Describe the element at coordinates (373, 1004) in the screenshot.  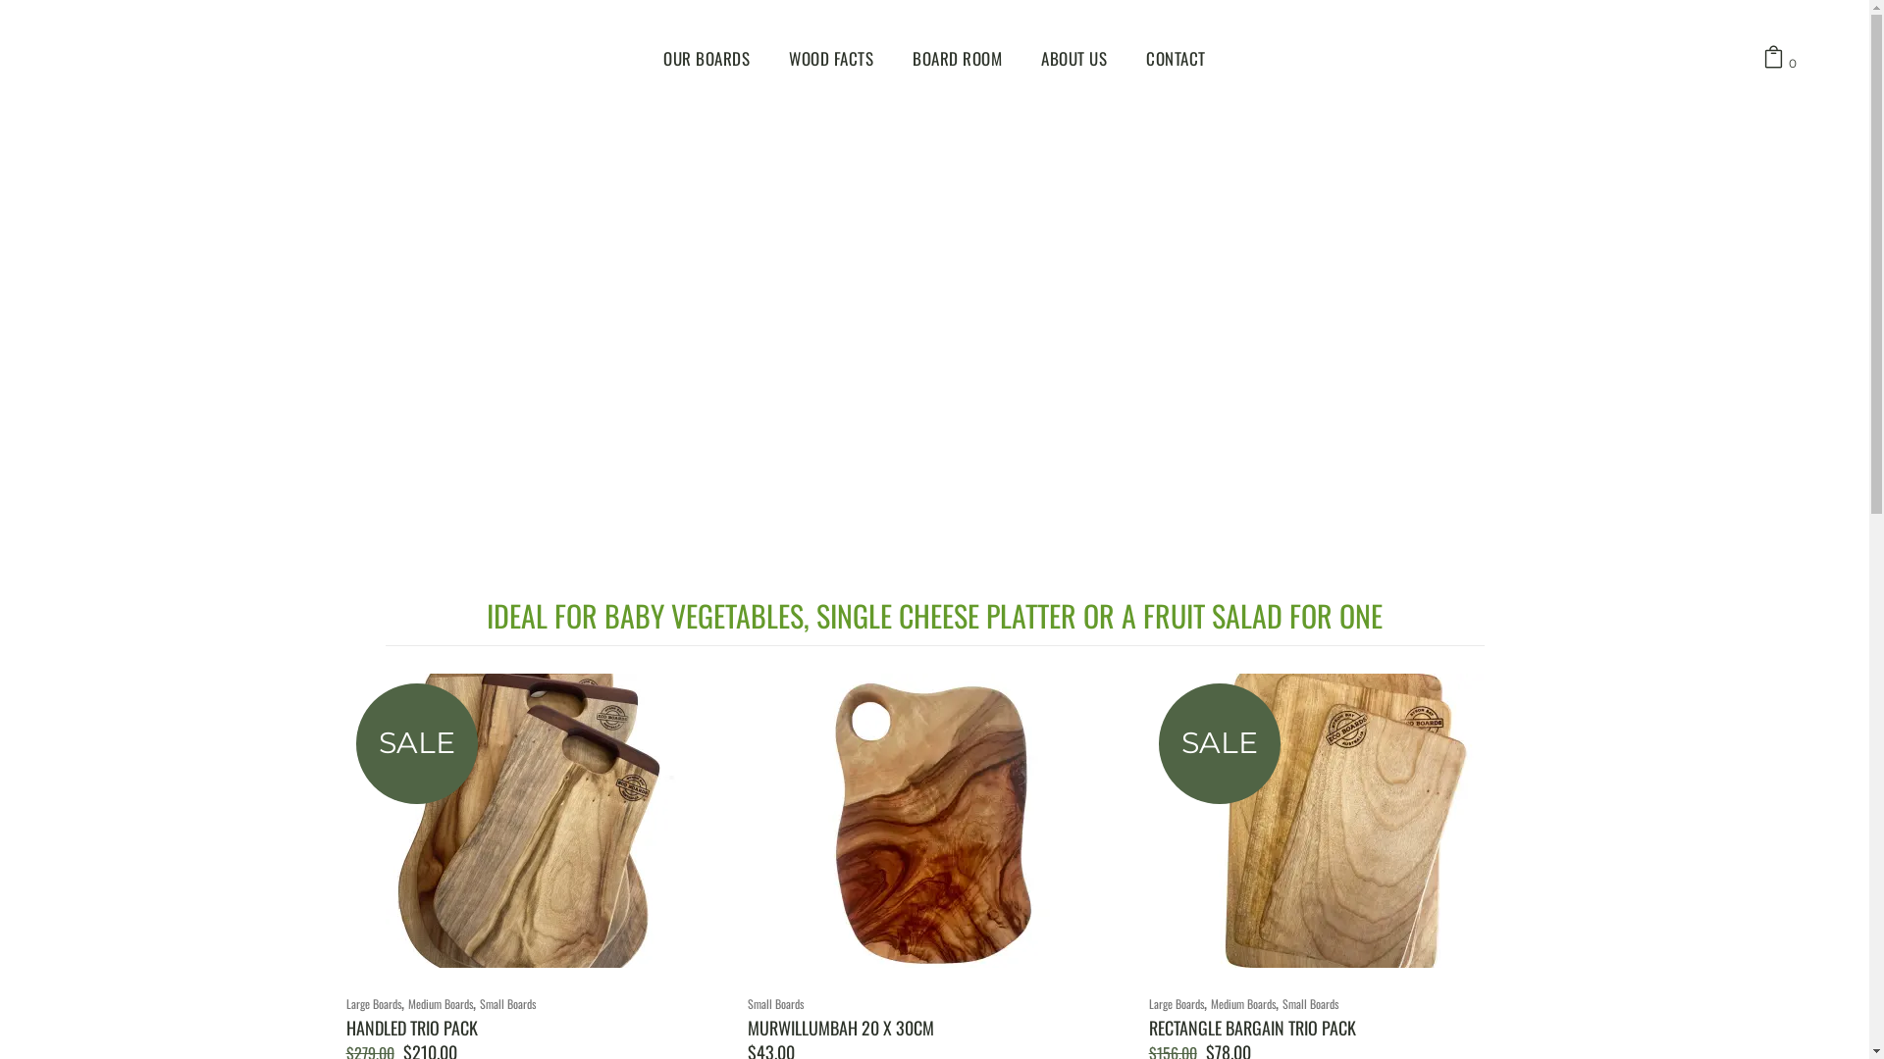
I see `Large Boards` at that location.